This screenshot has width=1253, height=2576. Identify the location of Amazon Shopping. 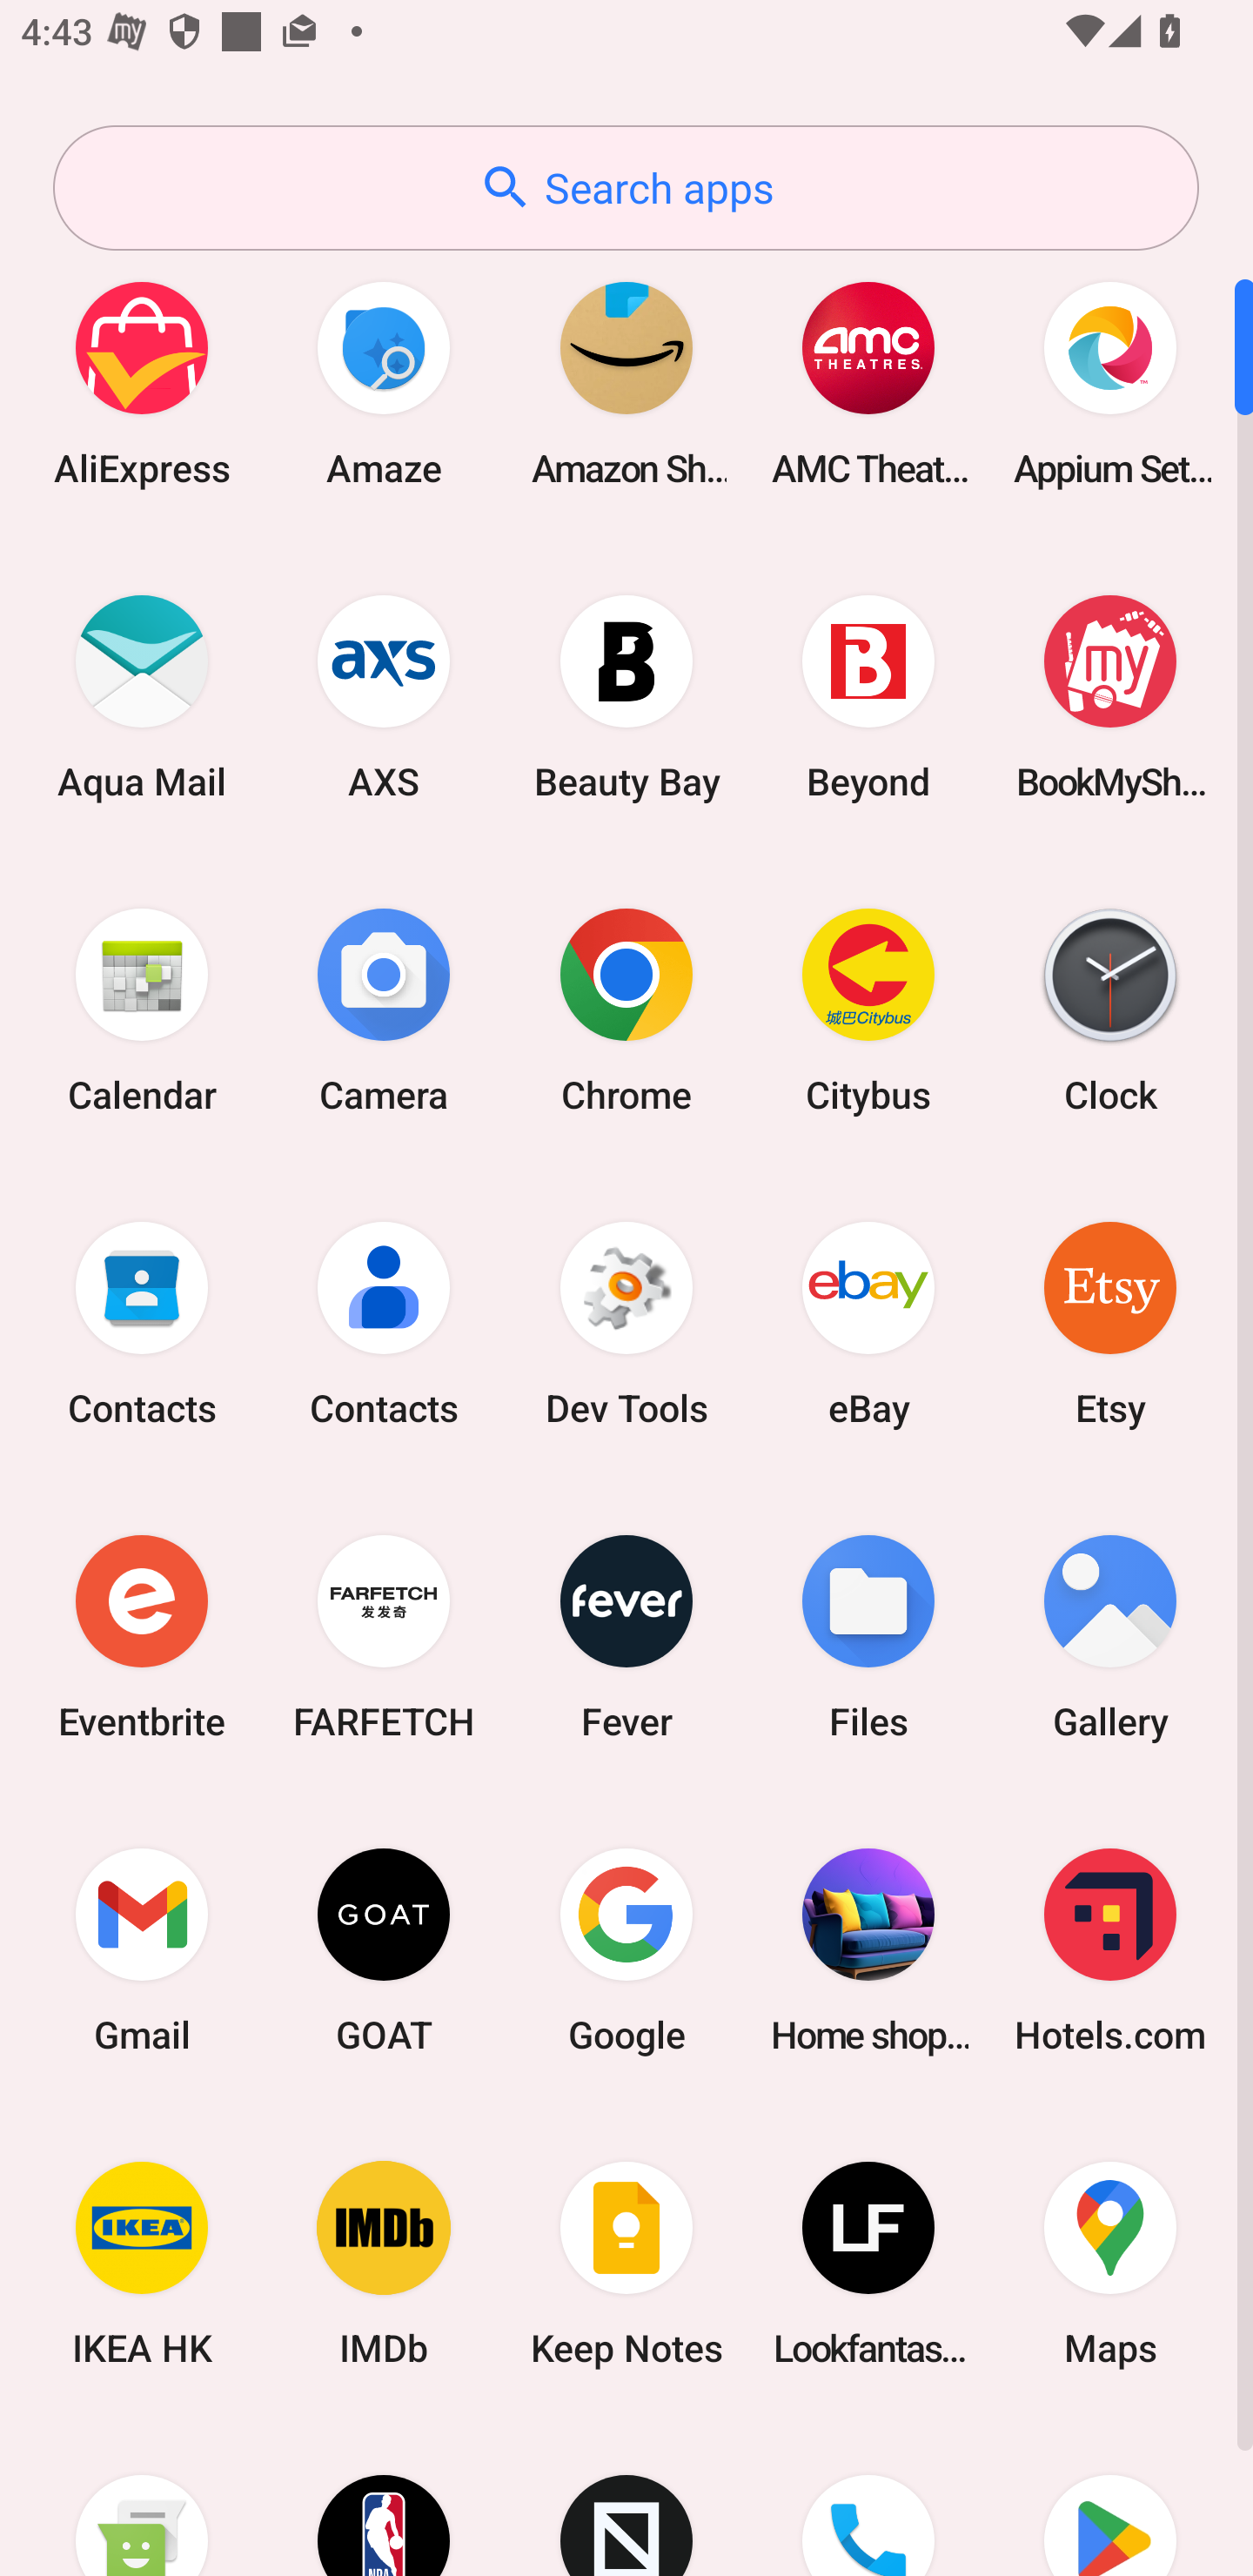
(626, 383).